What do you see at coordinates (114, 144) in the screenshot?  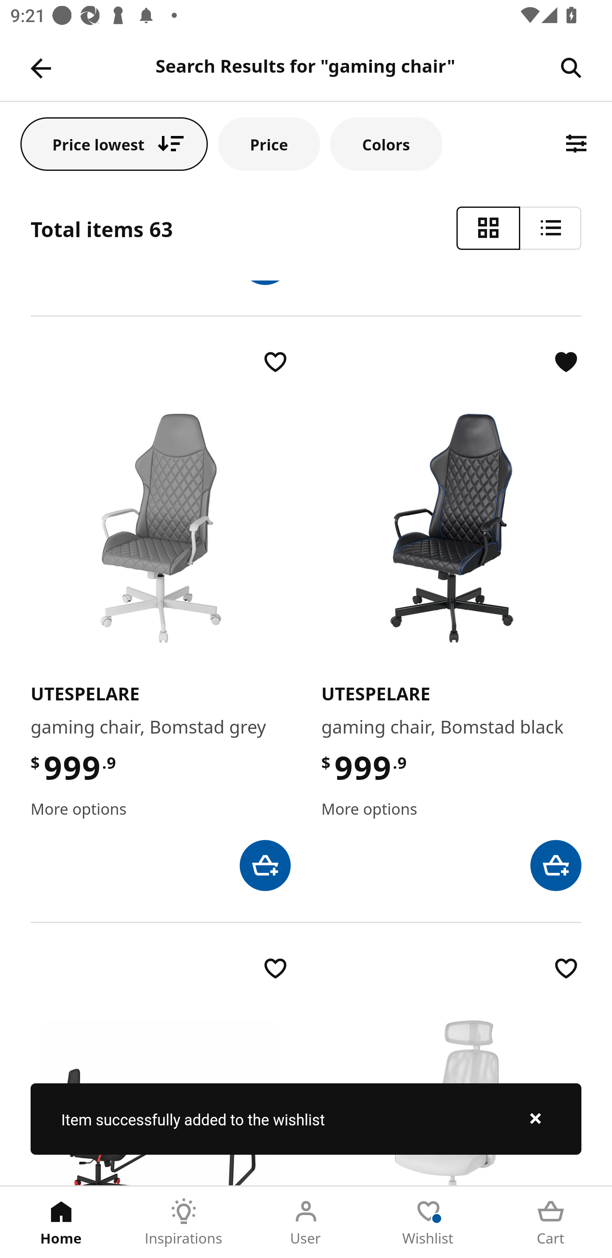 I see `Price lowest` at bounding box center [114, 144].